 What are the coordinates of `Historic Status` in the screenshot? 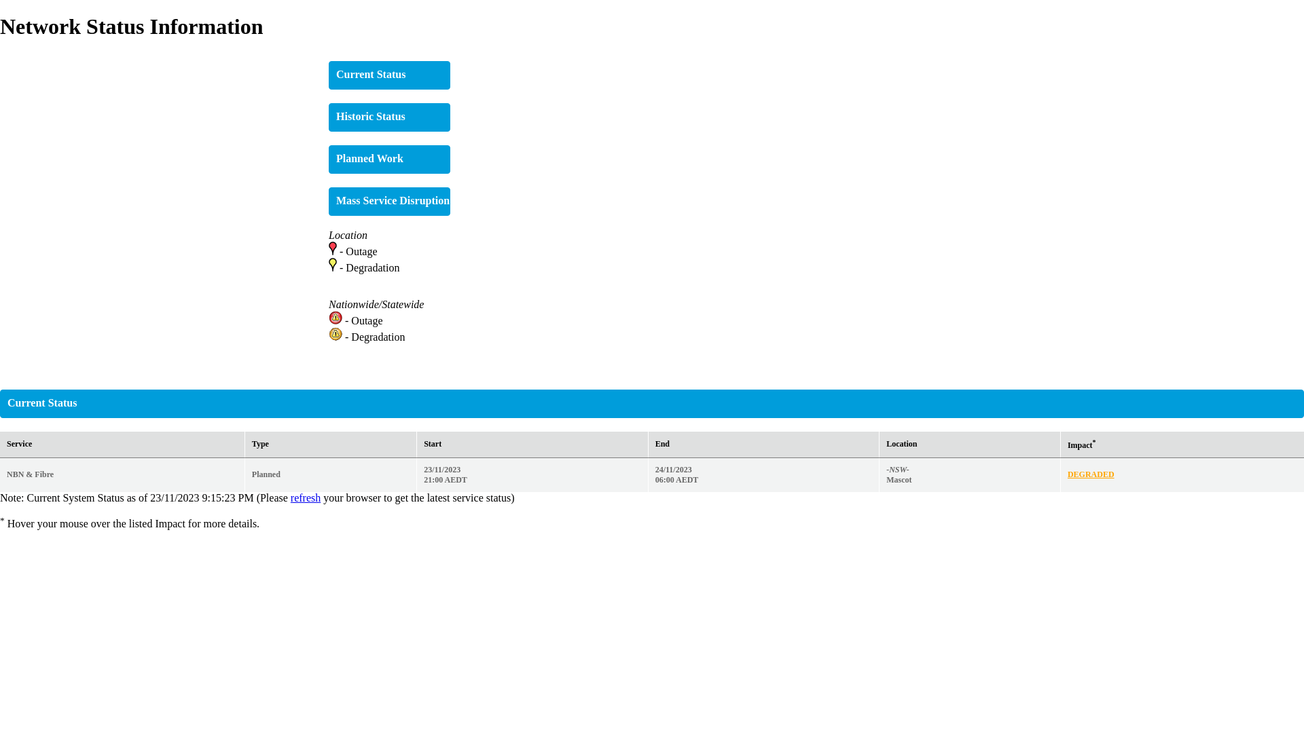 It's located at (367, 114).